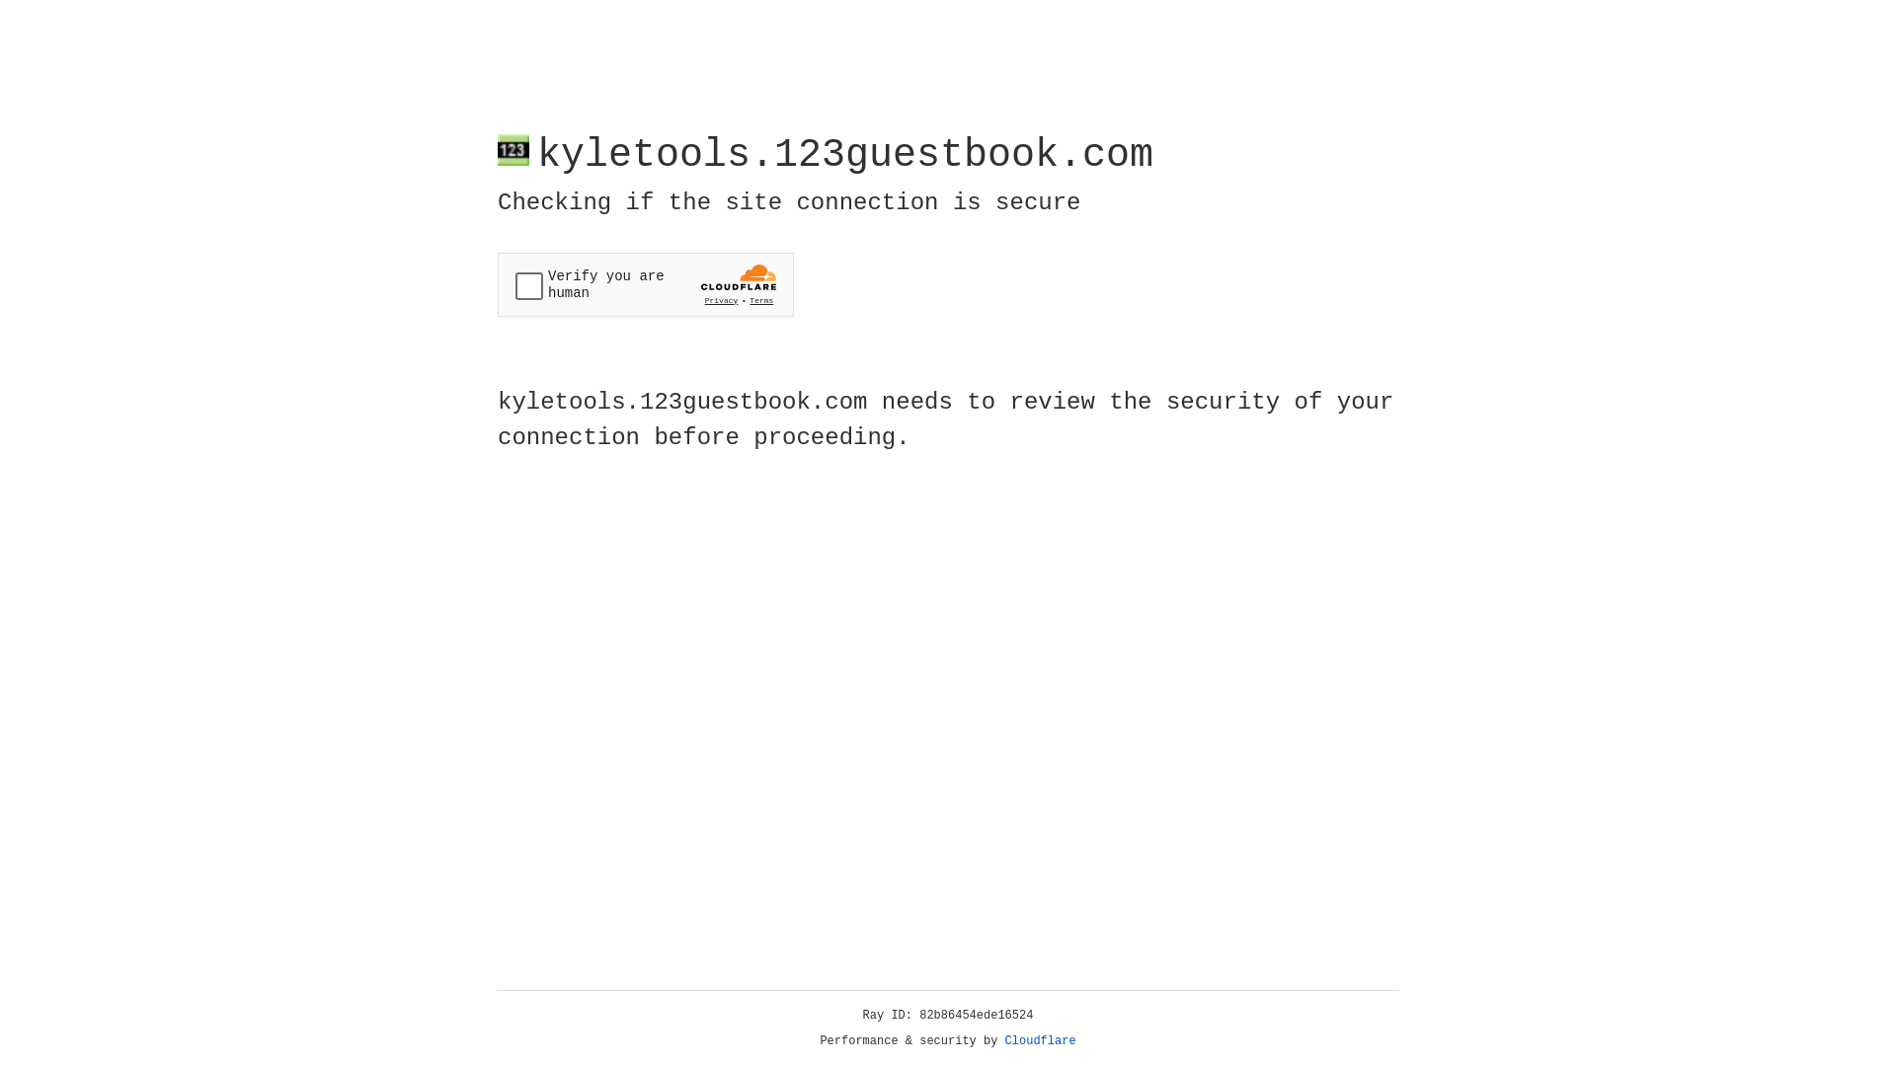 The height and width of the screenshot is (1066, 1896). I want to click on Widget containing a Cloudflare security challenge, so click(646, 284).